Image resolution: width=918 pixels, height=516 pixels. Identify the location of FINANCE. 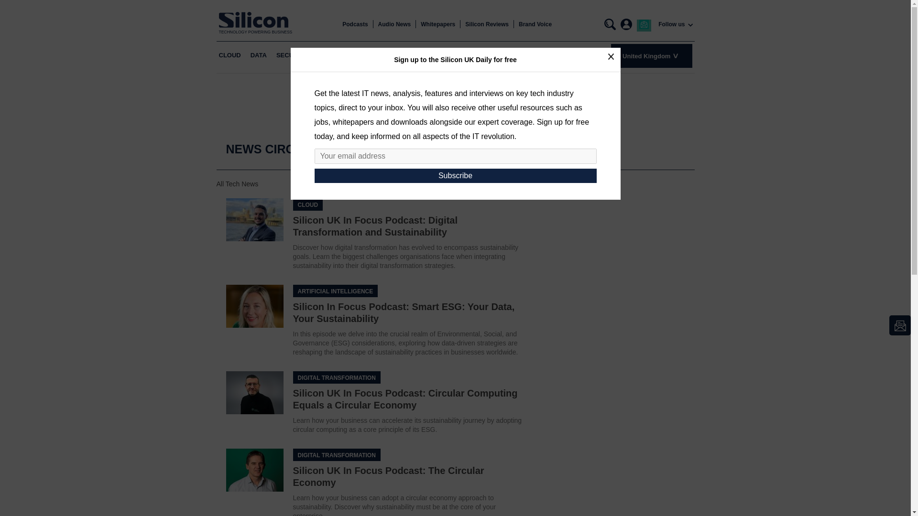
(378, 55).